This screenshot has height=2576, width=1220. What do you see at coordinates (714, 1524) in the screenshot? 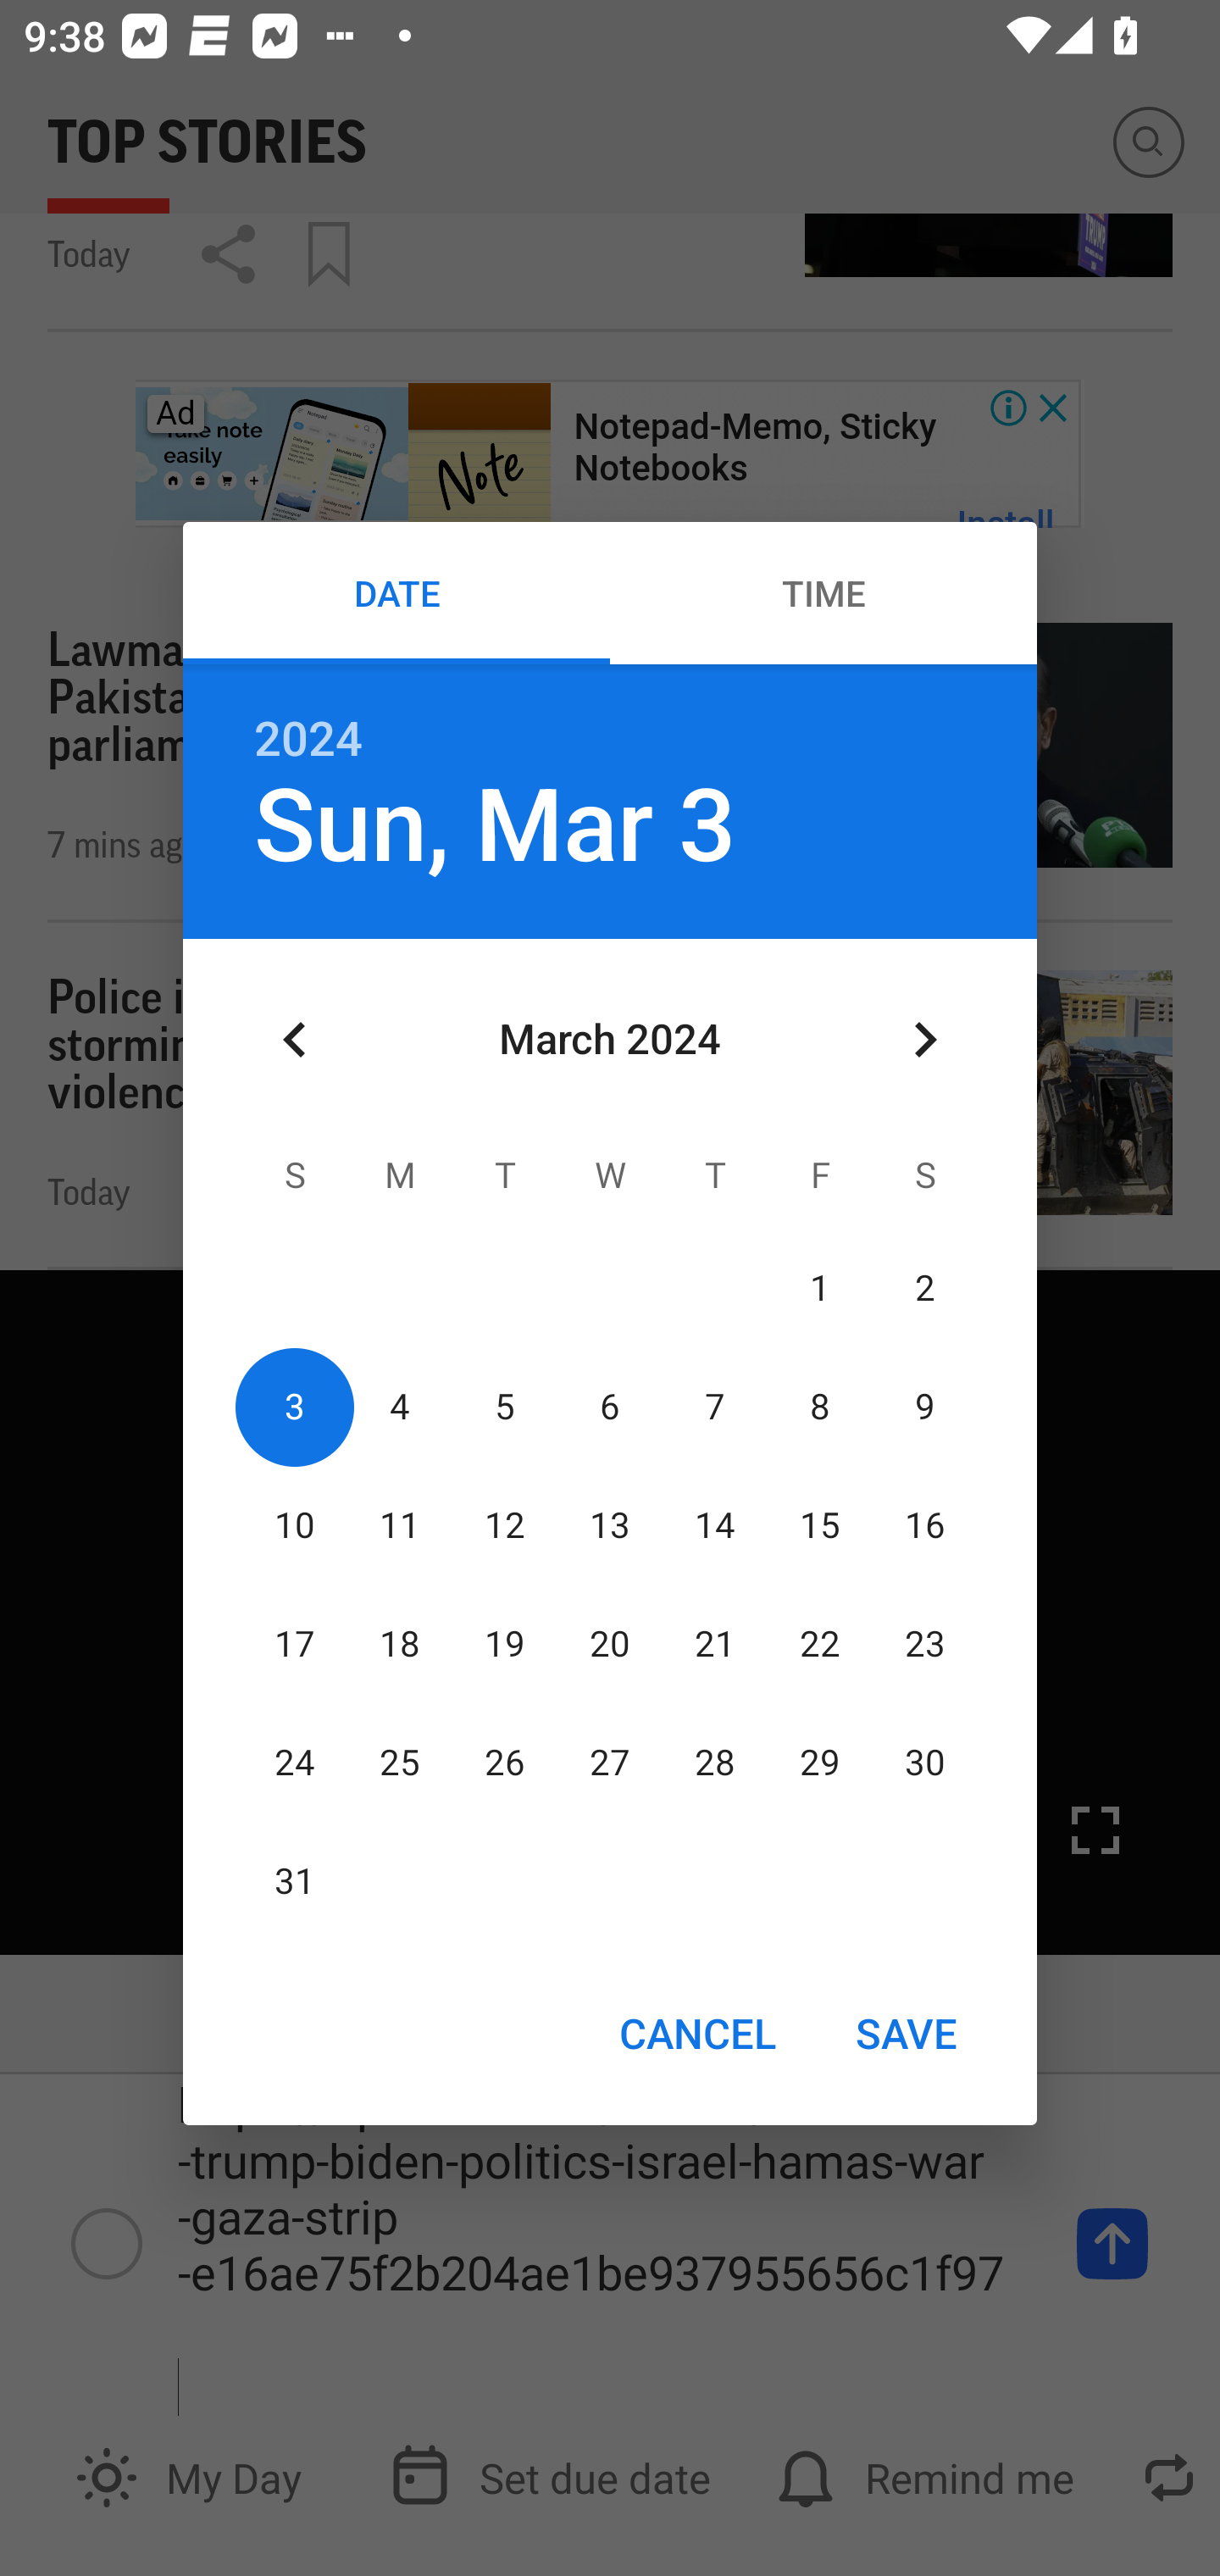
I see `14 14 March 2024` at bounding box center [714, 1524].